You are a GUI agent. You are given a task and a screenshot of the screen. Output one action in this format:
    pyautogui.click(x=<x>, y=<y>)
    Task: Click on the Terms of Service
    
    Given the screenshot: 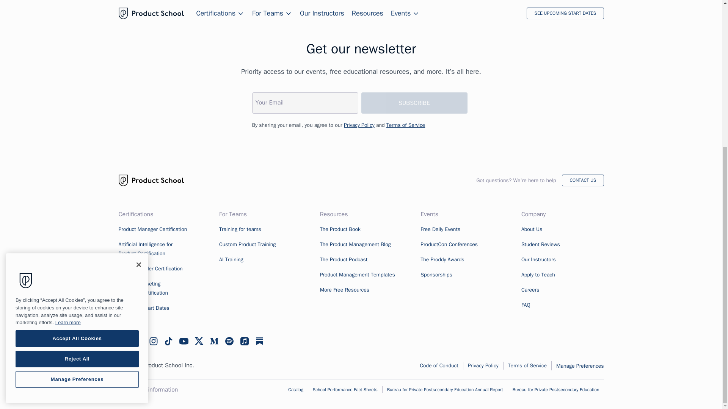 What is the action you would take?
    pyautogui.click(x=406, y=125)
    